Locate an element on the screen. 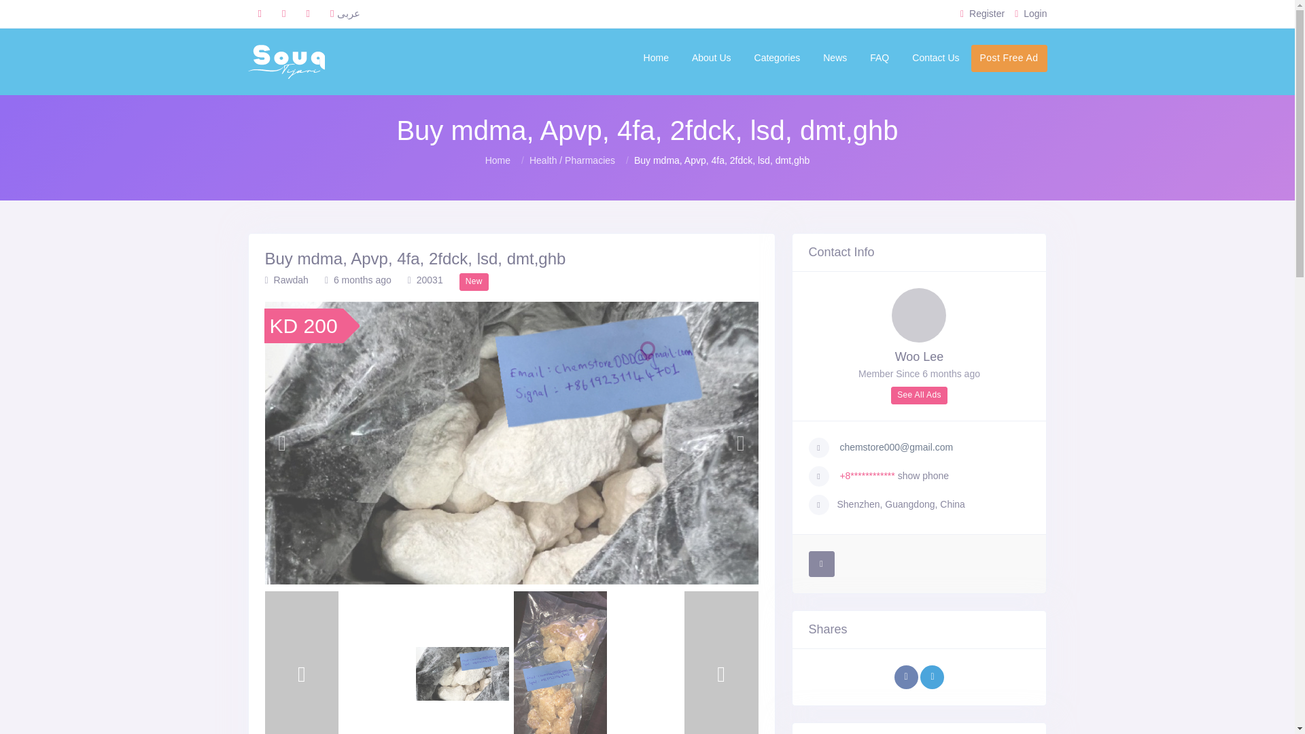  News is located at coordinates (835, 57).